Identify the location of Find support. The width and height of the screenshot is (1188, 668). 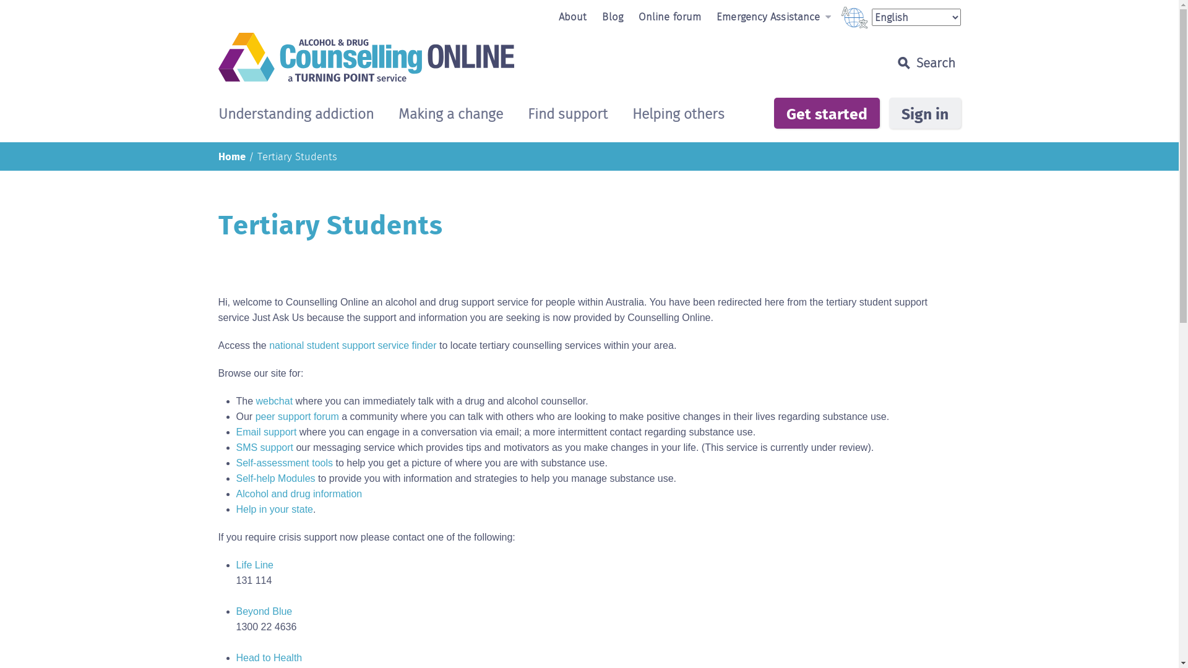
(567, 115).